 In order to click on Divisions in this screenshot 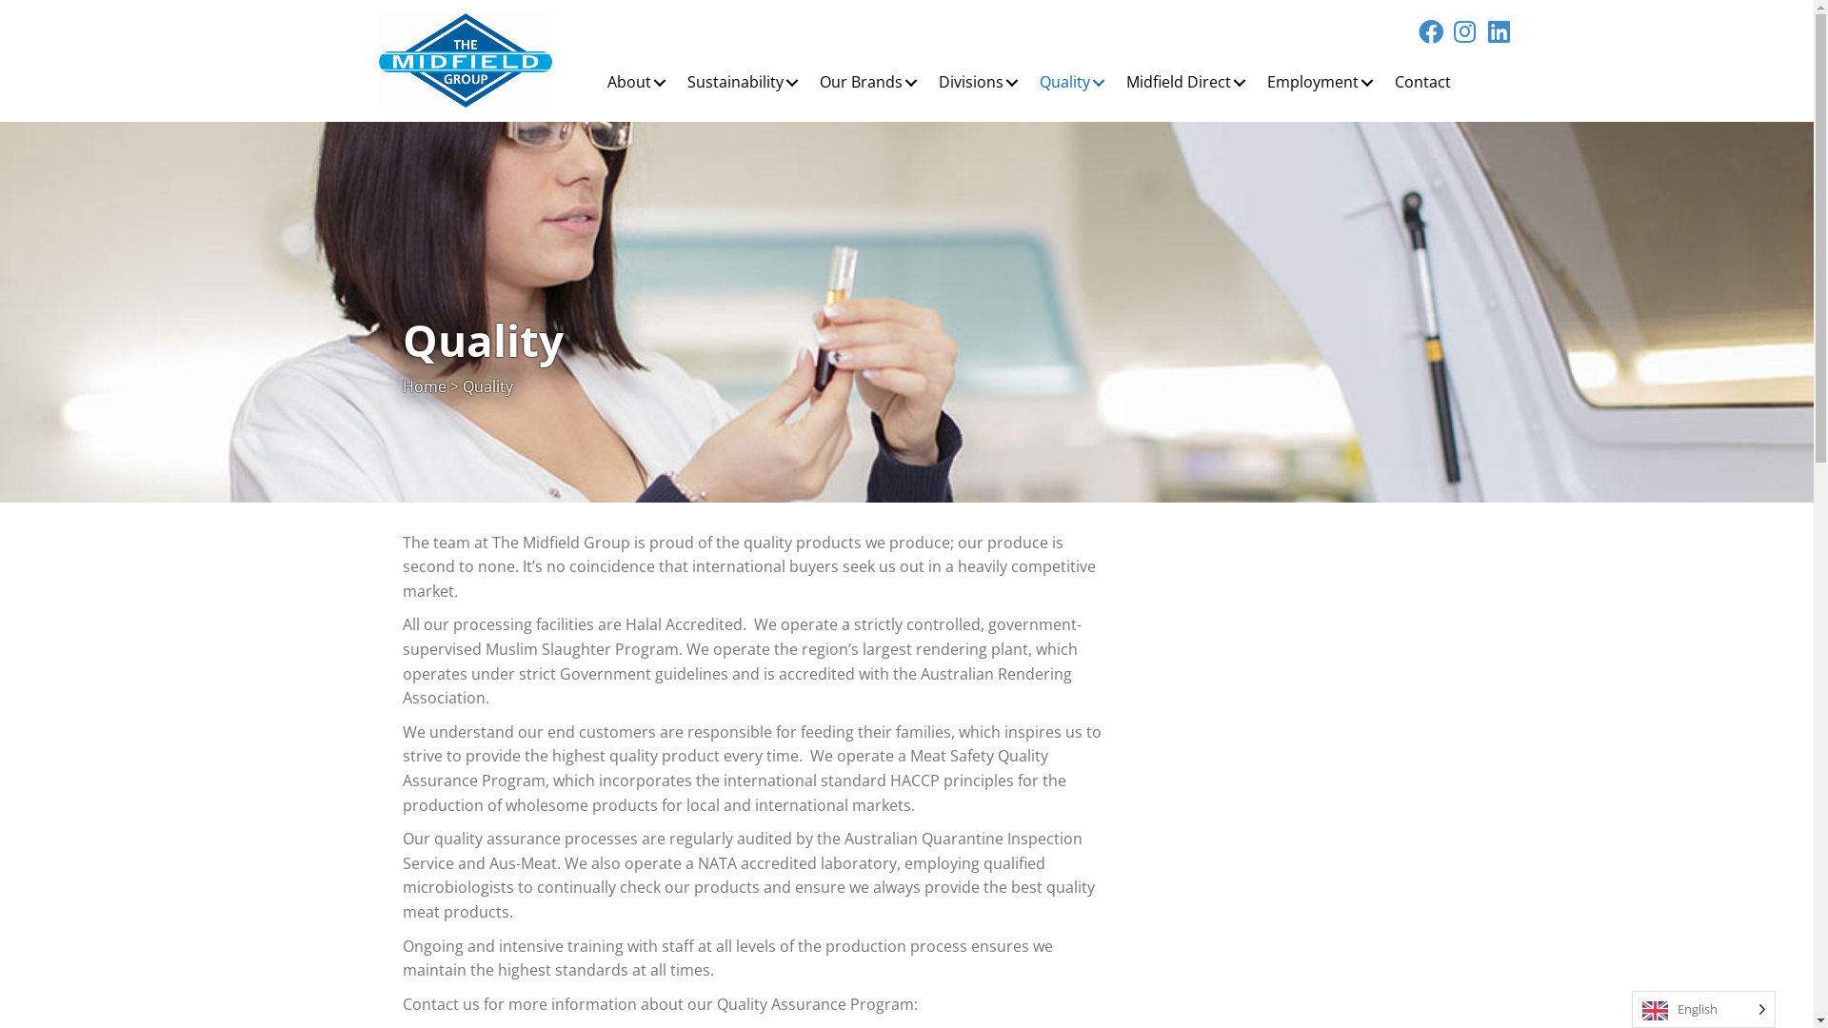, I will do `click(982, 83)`.